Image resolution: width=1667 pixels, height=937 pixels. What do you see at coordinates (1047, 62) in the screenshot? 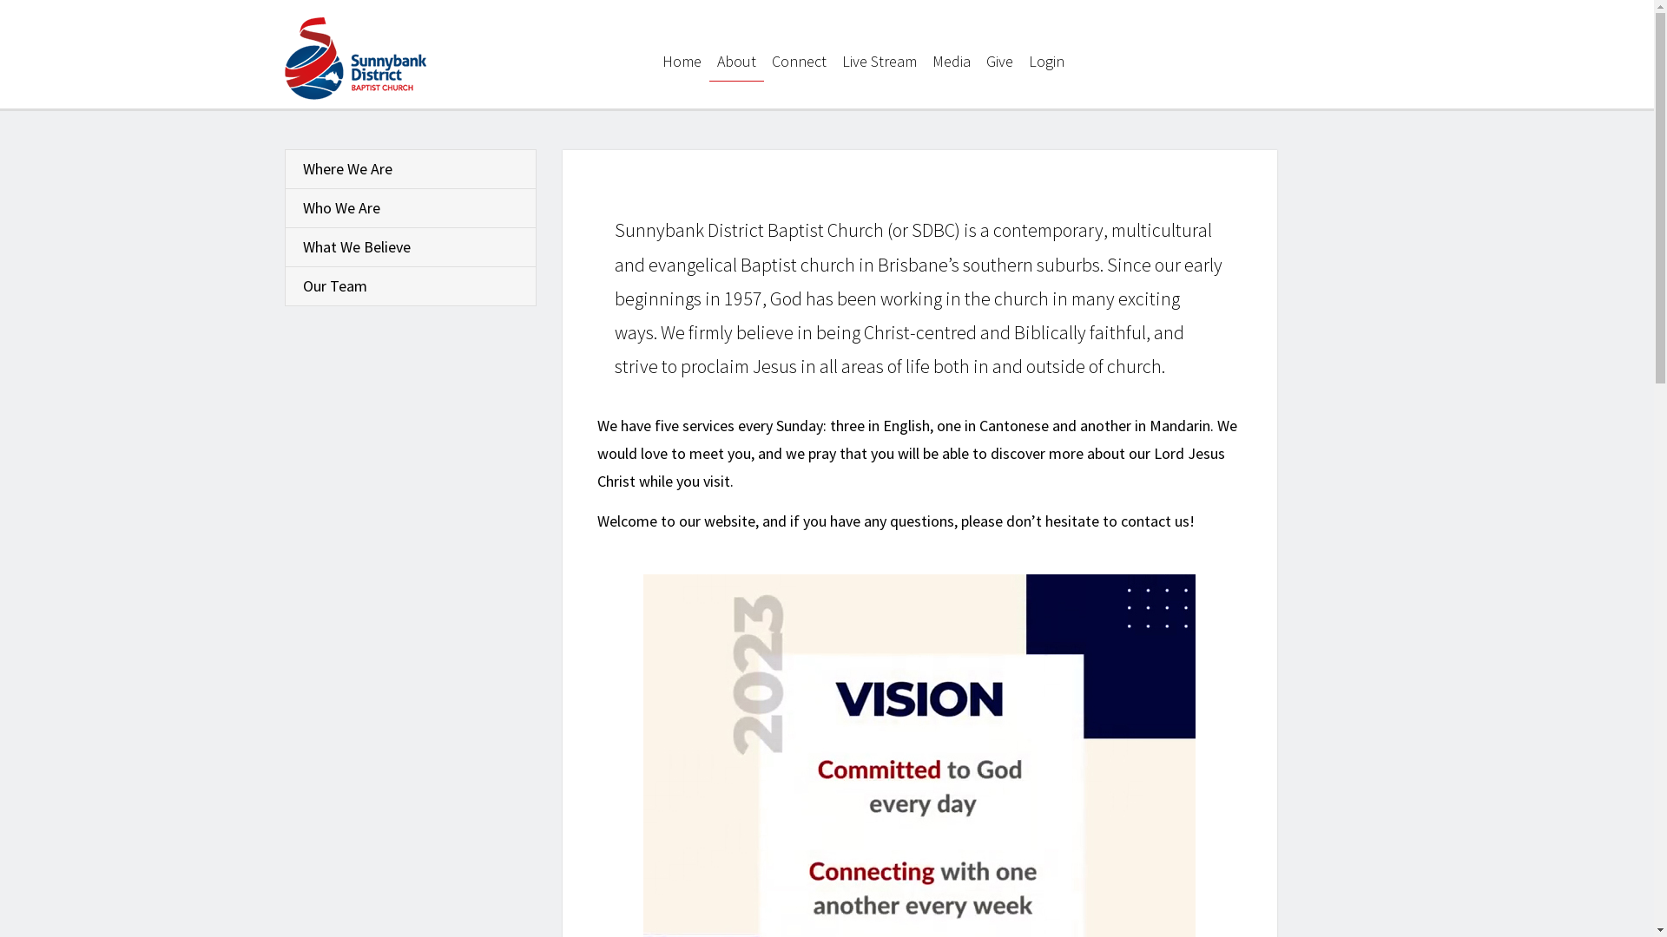
I see `Login` at bounding box center [1047, 62].